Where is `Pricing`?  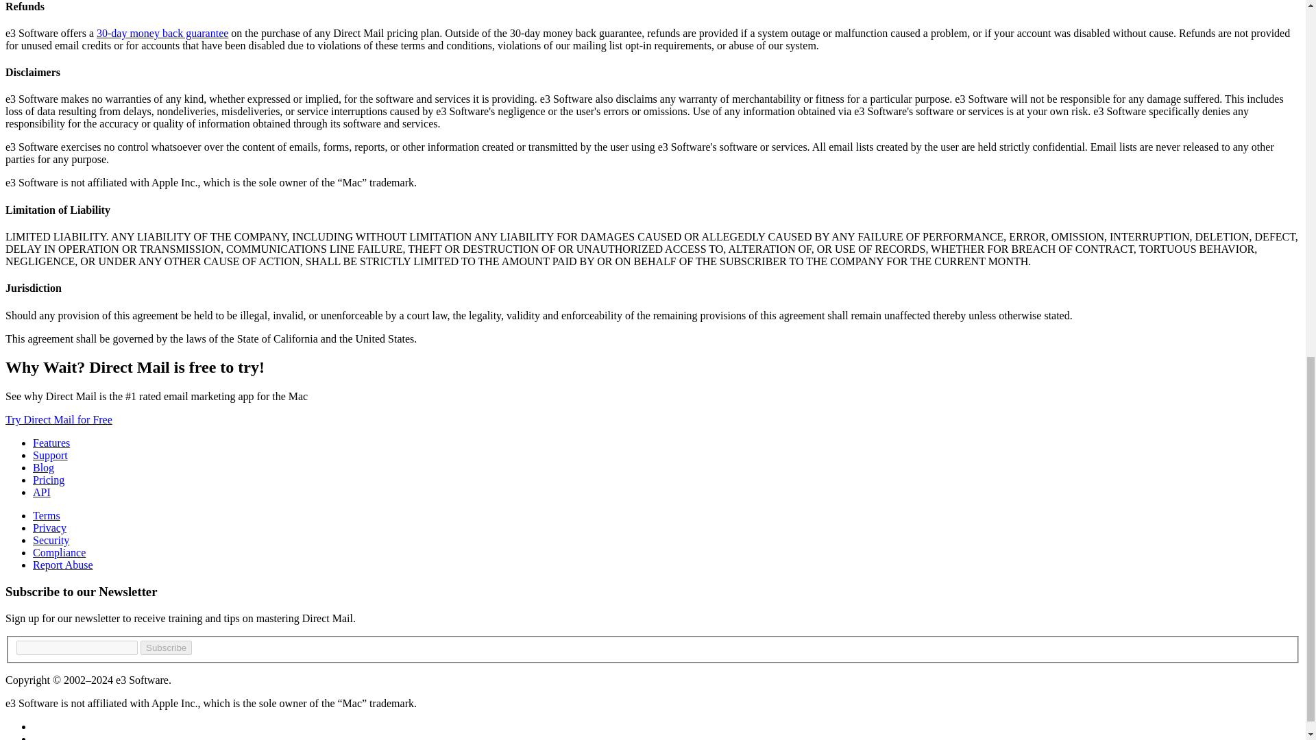 Pricing is located at coordinates (49, 480).